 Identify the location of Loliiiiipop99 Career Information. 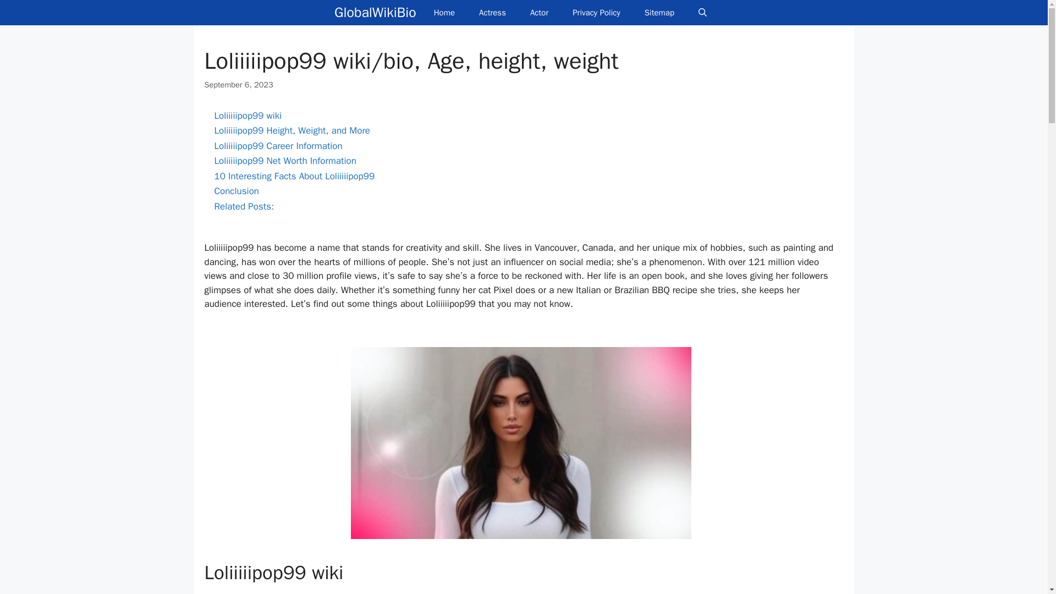
(278, 146).